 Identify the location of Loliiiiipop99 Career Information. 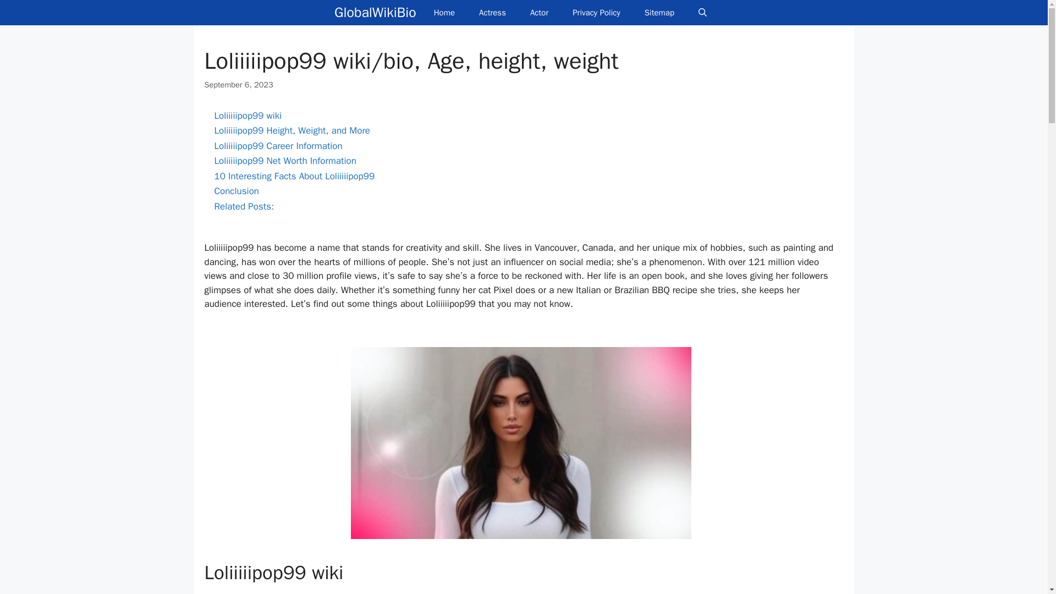
(278, 146).